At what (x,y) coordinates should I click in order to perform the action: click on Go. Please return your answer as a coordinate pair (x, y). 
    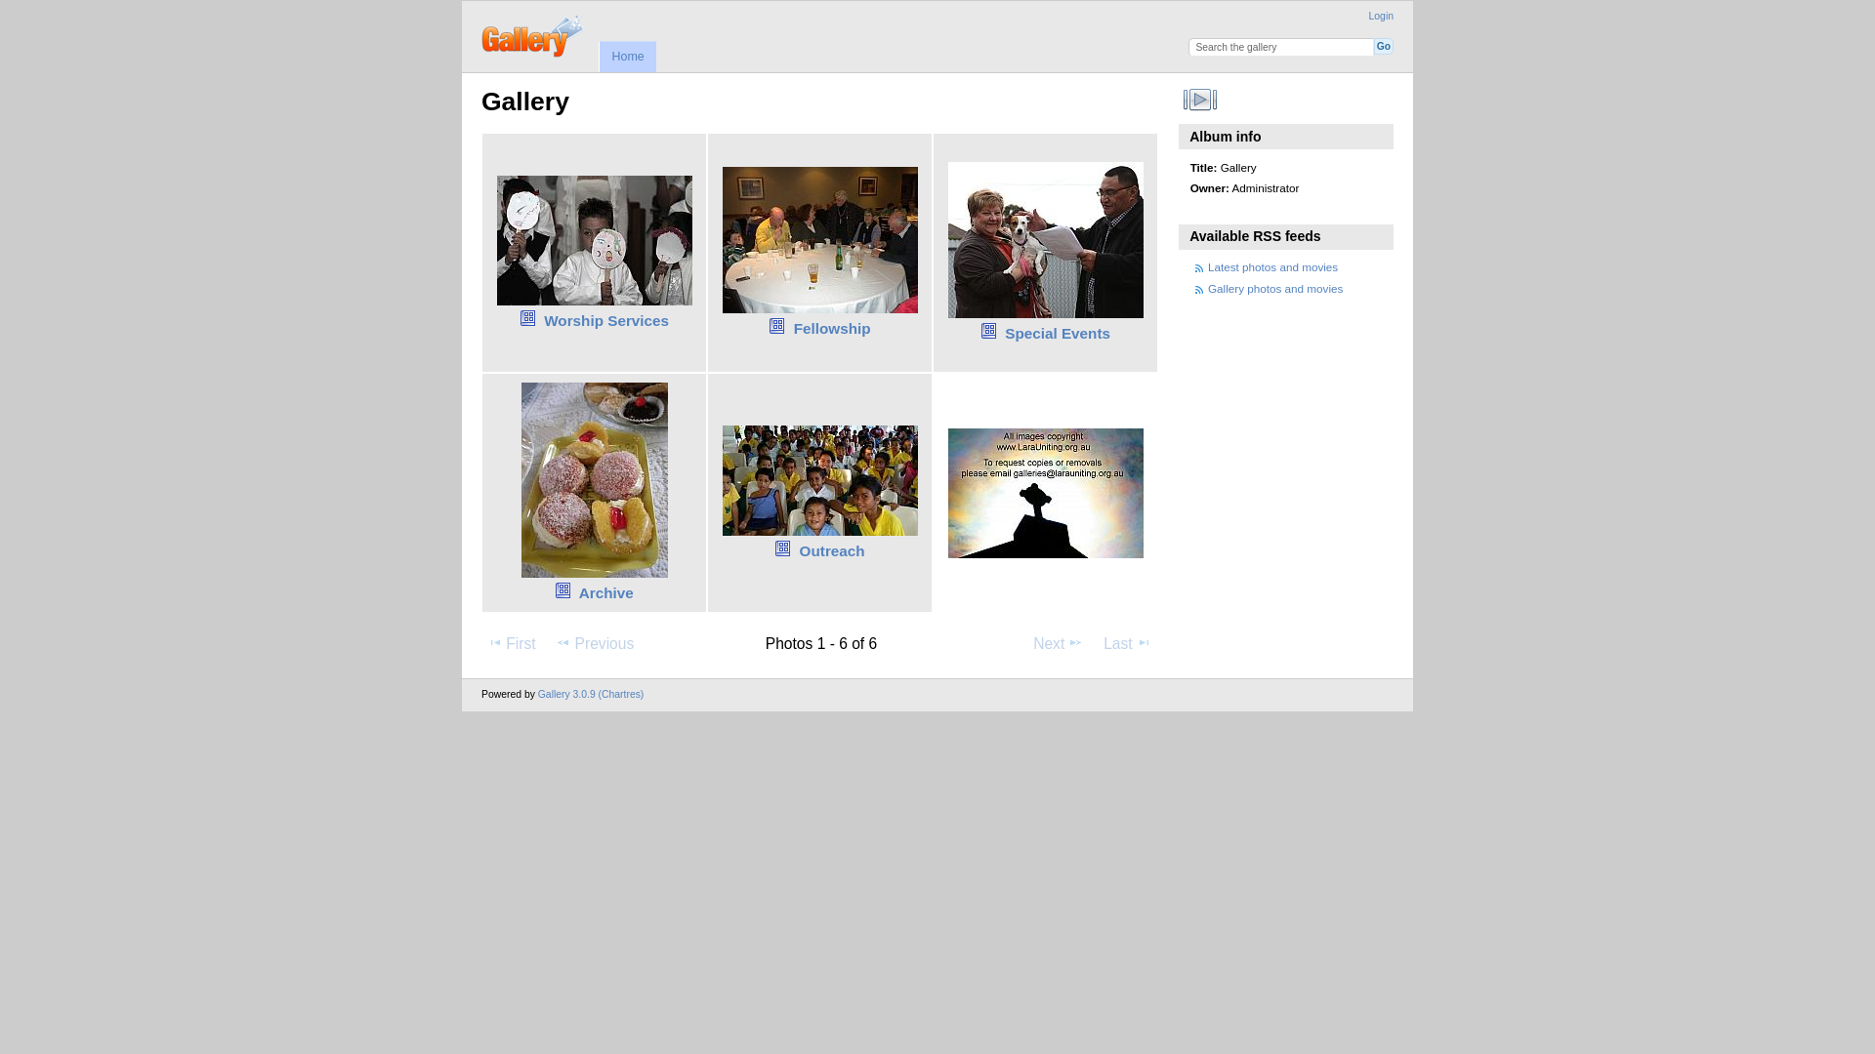
    Looking at the image, I should click on (1384, 46).